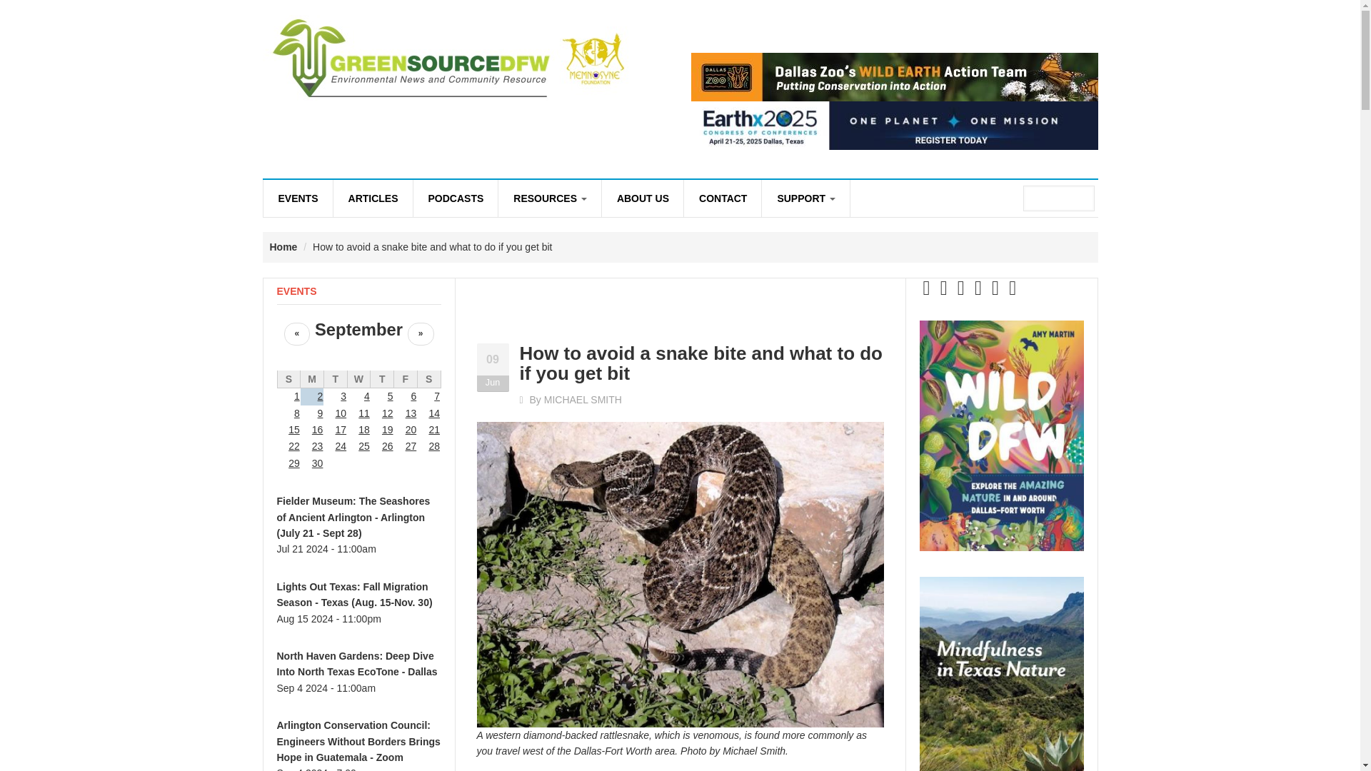 This screenshot has width=1371, height=771. Describe the element at coordinates (448, 56) in the screenshot. I see `Home` at that location.